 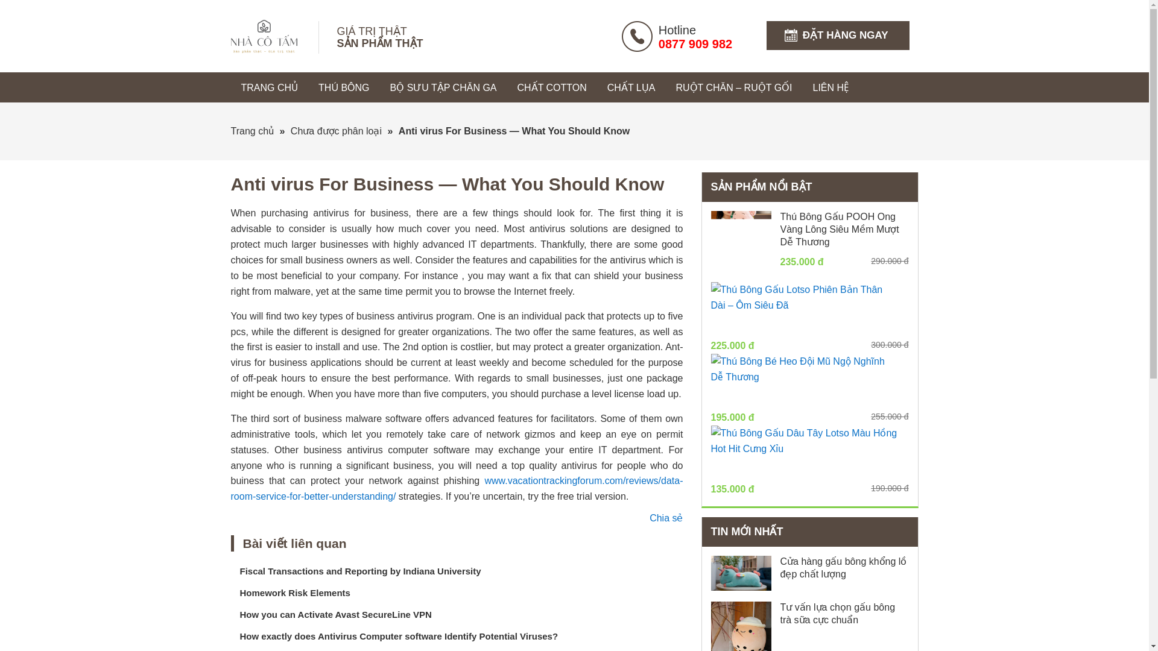 What do you see at coordinates (695, 44) in the screenshot?
I see `0877 909 982` at bounding box center [695, 44].